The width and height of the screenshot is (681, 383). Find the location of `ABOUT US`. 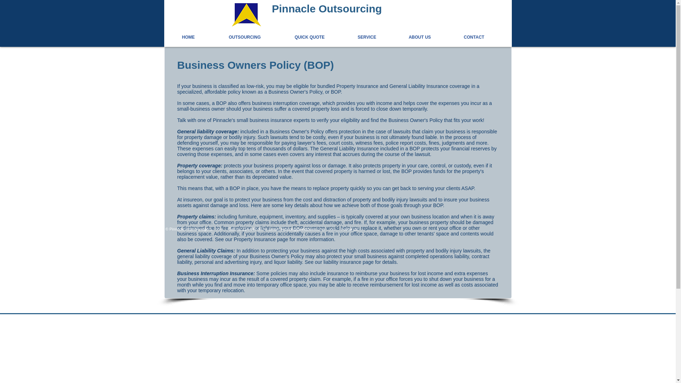

ABOUT US is located at coordinates (409, 37).